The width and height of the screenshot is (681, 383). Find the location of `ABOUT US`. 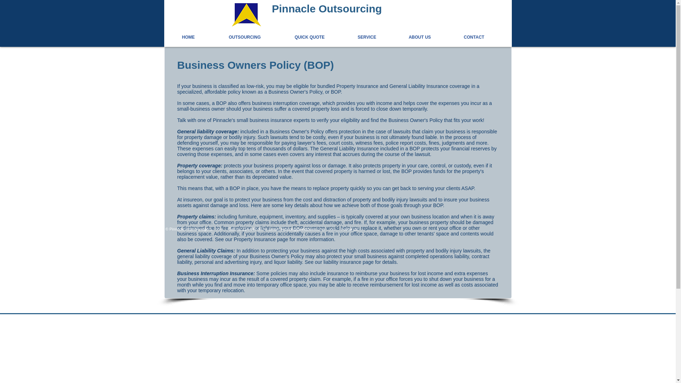

ABOUT US is located at coordinates (409, 37).